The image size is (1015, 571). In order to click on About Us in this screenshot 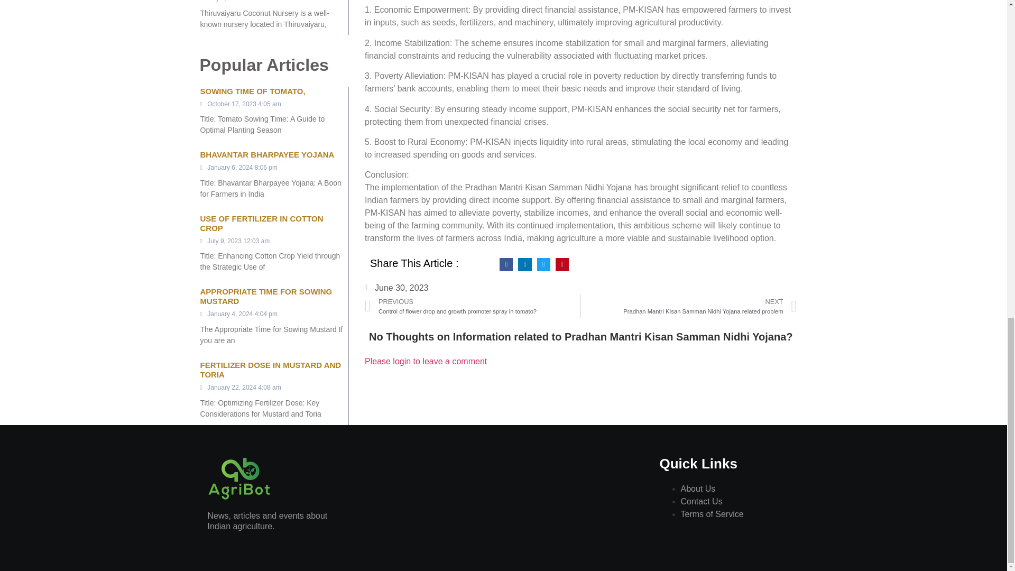, I will do `click(698, 489)`.